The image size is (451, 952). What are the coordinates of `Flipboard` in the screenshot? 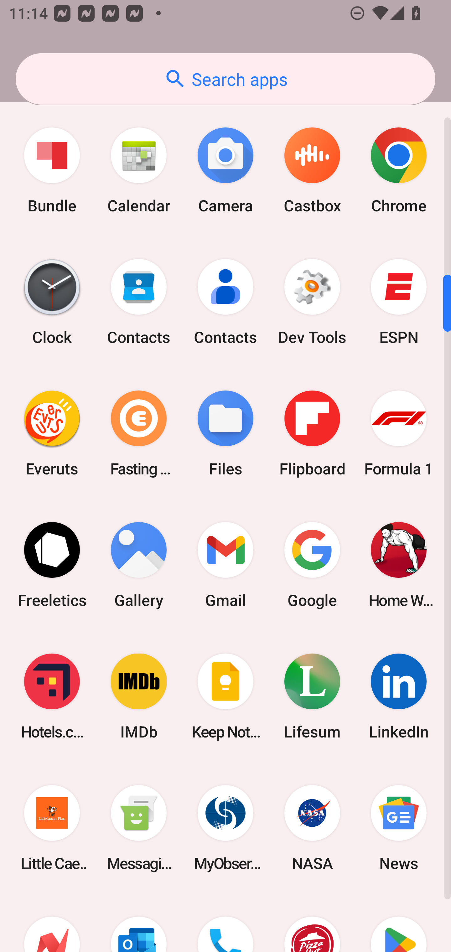 It's located at (312, 433).